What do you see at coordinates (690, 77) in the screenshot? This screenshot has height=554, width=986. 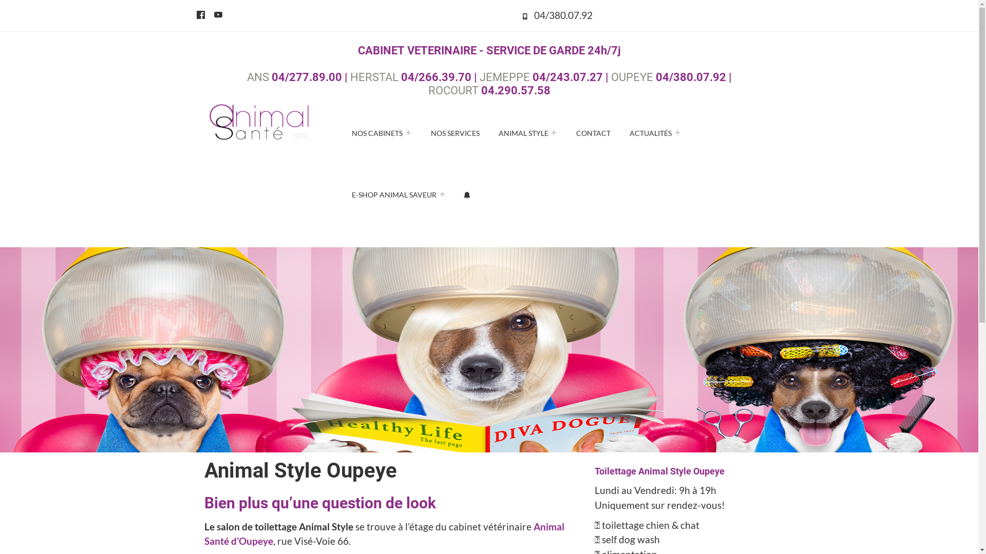 I see `04/380.07.92` at bounding box center [690, 77].